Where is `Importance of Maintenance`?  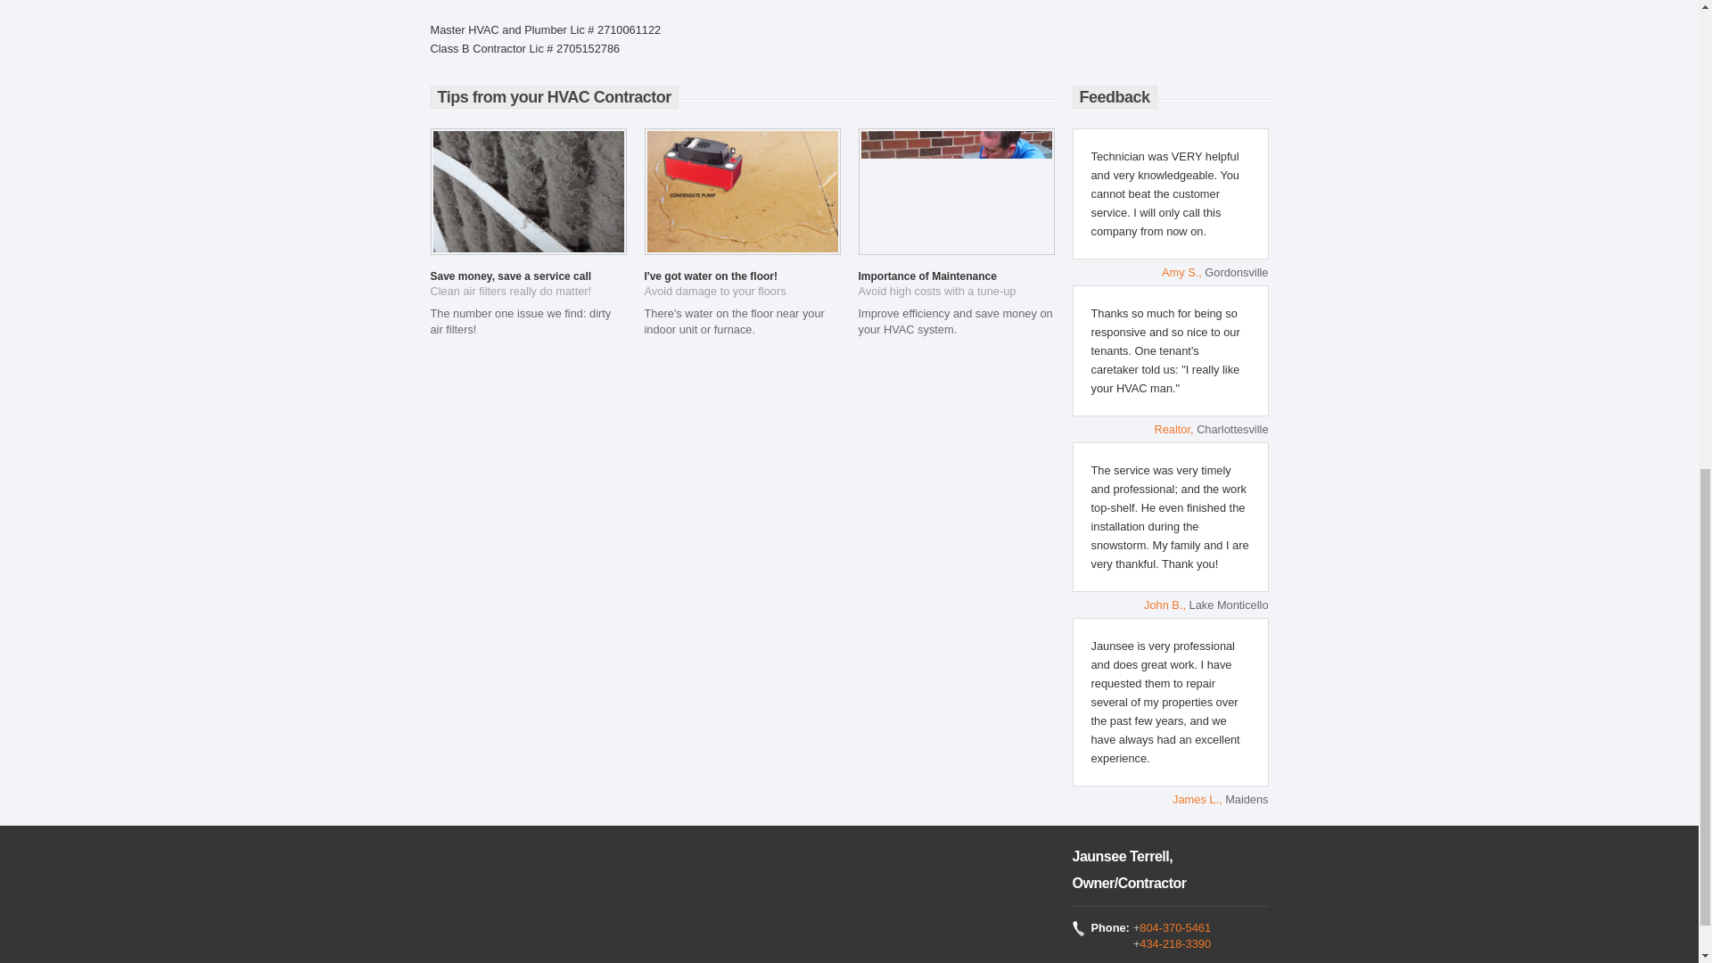 Importance of Maintenance is located at coordinates (926, 276).